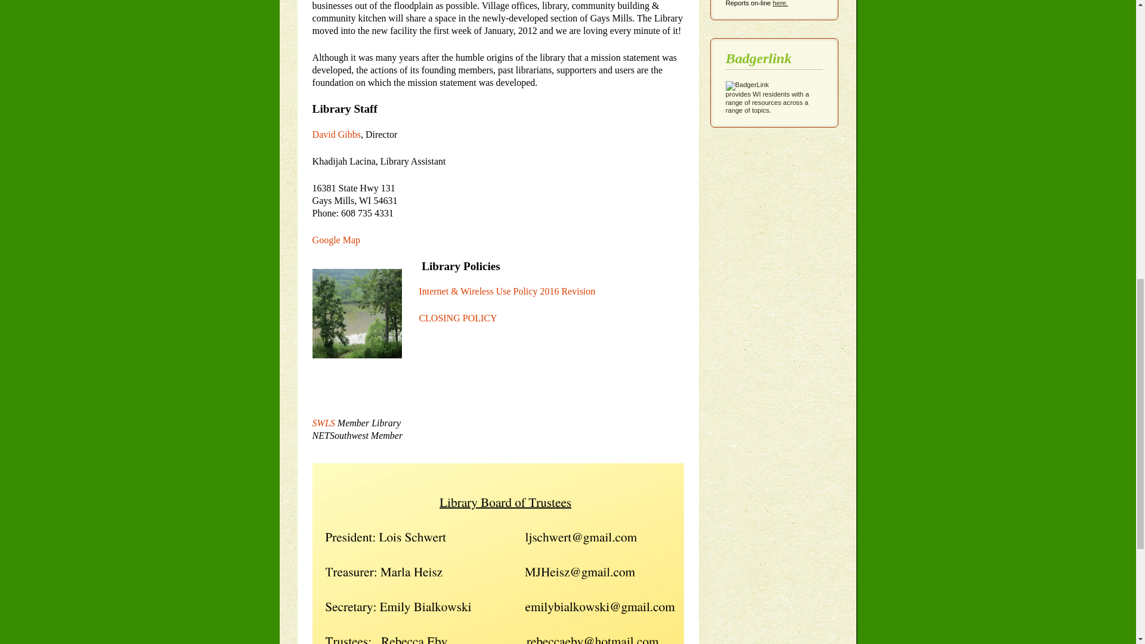 The image size is (1145, 644). Describe the element at coordinates (336, 135) in the screenshot. I see `David Gibbs` at that location.